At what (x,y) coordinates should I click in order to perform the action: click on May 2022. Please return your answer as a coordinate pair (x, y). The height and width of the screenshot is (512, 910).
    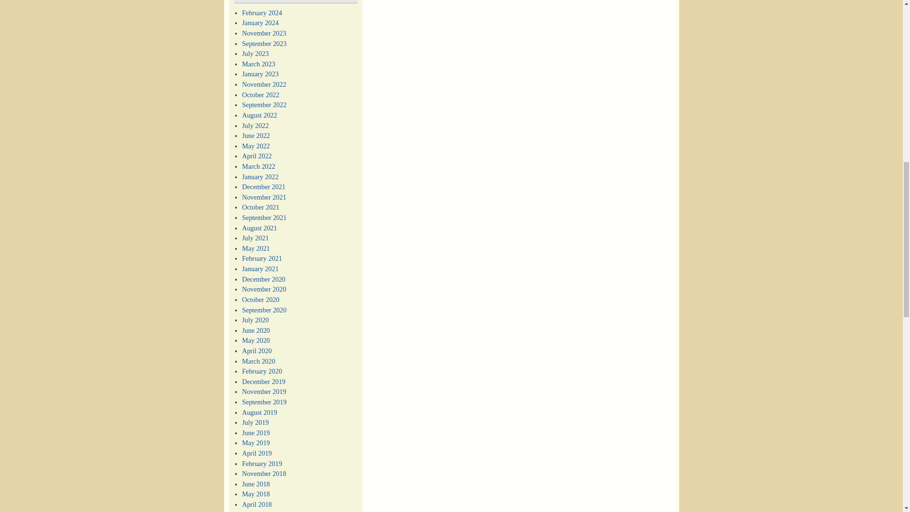
    Looking at the image, I should click on (256, 146).